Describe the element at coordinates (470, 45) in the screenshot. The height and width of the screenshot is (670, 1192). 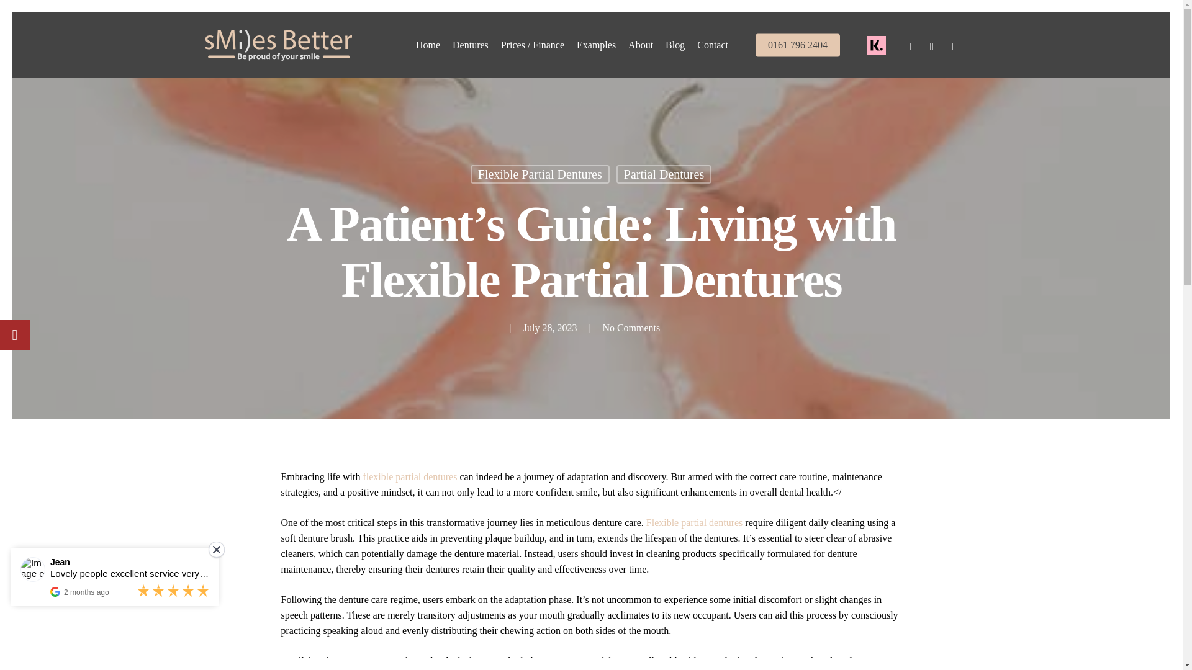
I see `Dentures` at that location.